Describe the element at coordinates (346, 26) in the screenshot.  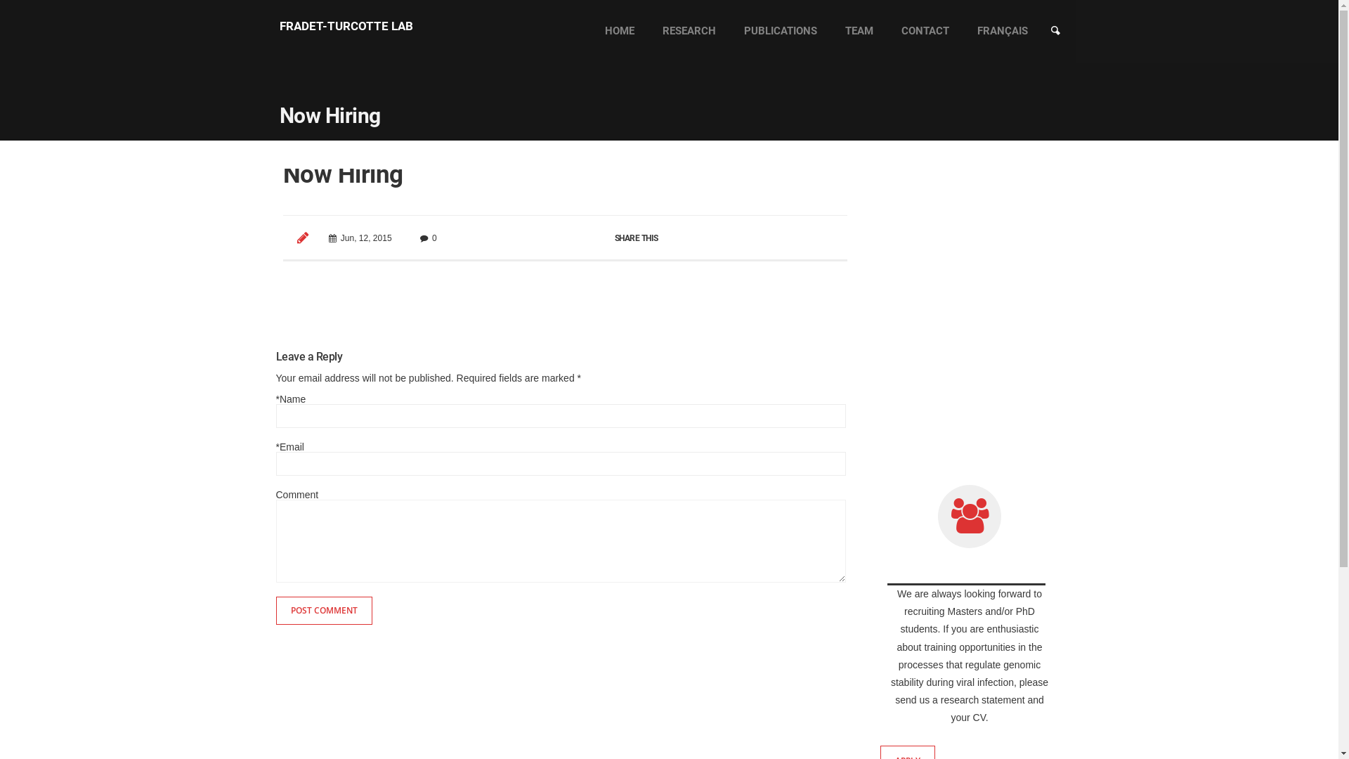
I see `FRADET-TURCOTTE LAB` at that location.